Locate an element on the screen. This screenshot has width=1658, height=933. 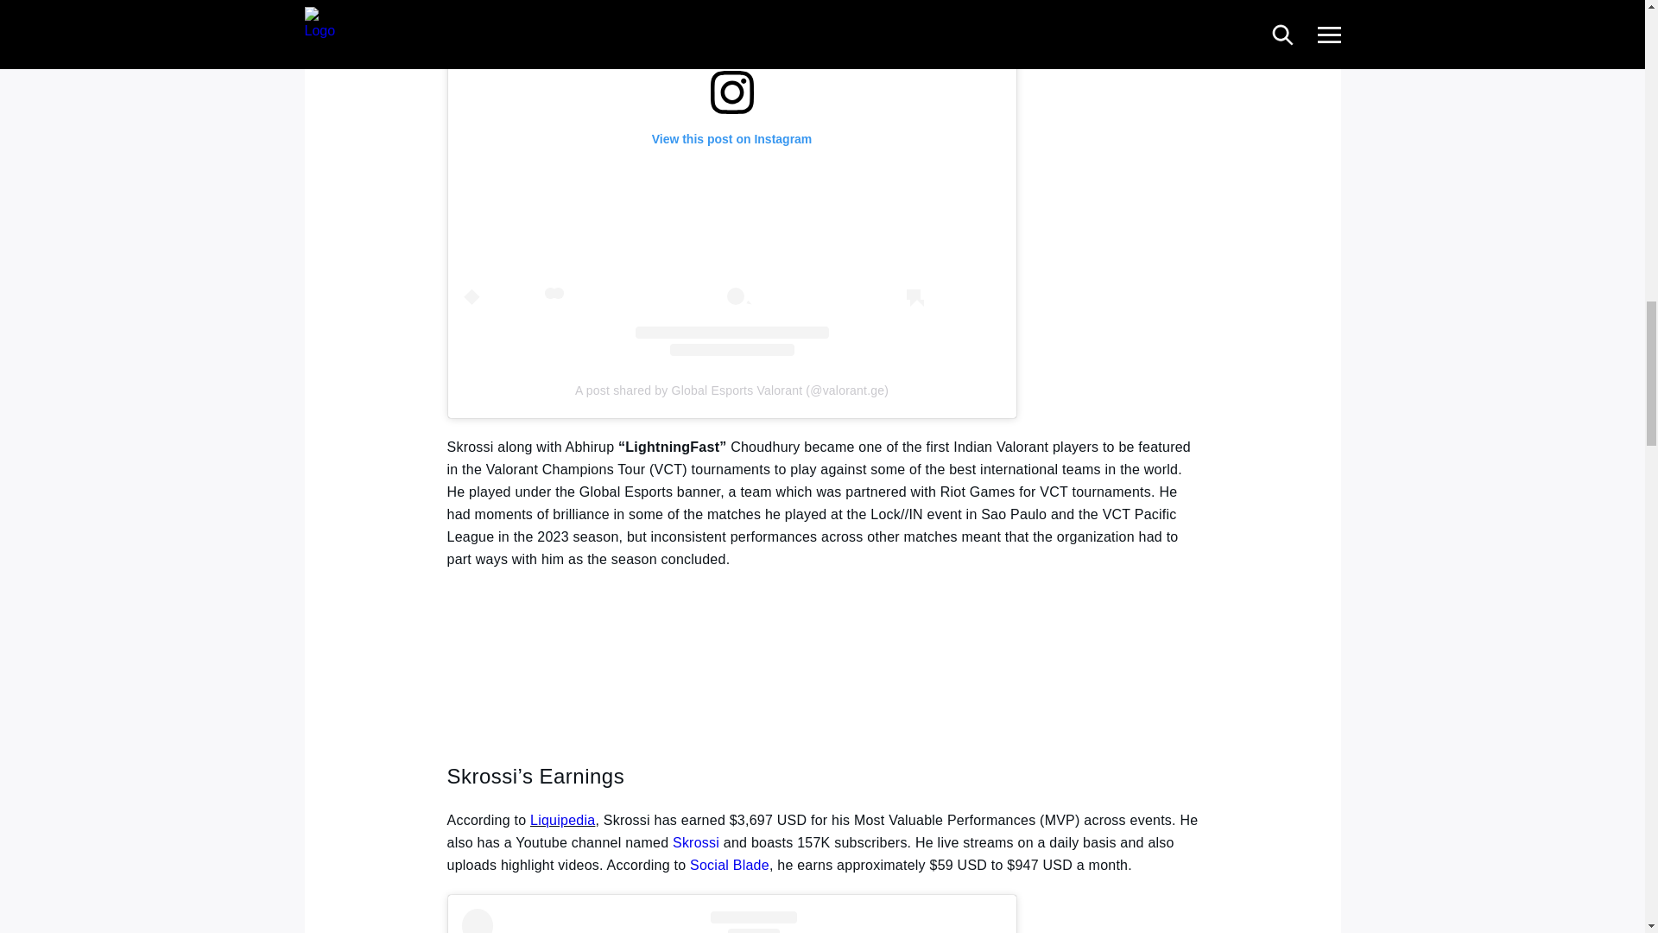
Liquipedia is located at coordinates (563, 819).